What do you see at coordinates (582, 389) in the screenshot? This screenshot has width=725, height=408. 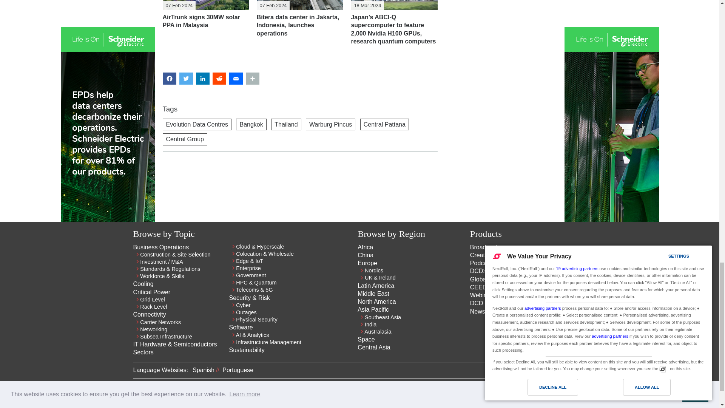 I see `Facebook` at bounding box center [582, 389].